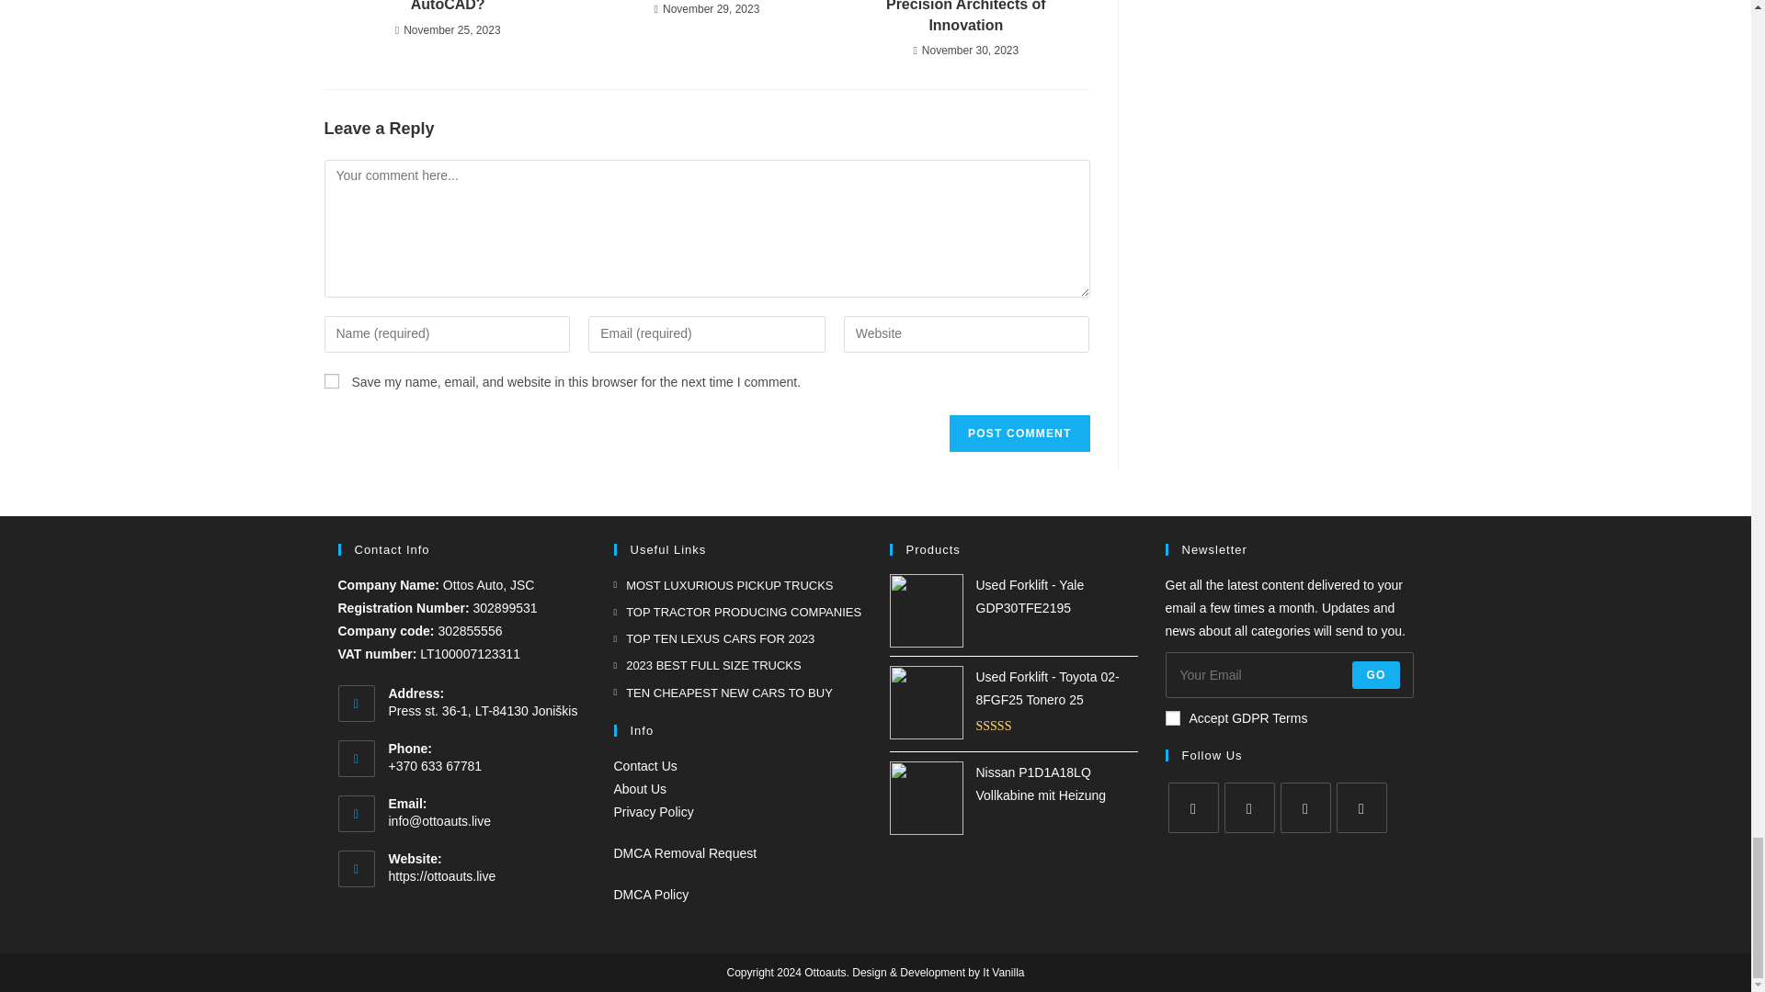  I want to click on Post Comment, so click(1019, 434).